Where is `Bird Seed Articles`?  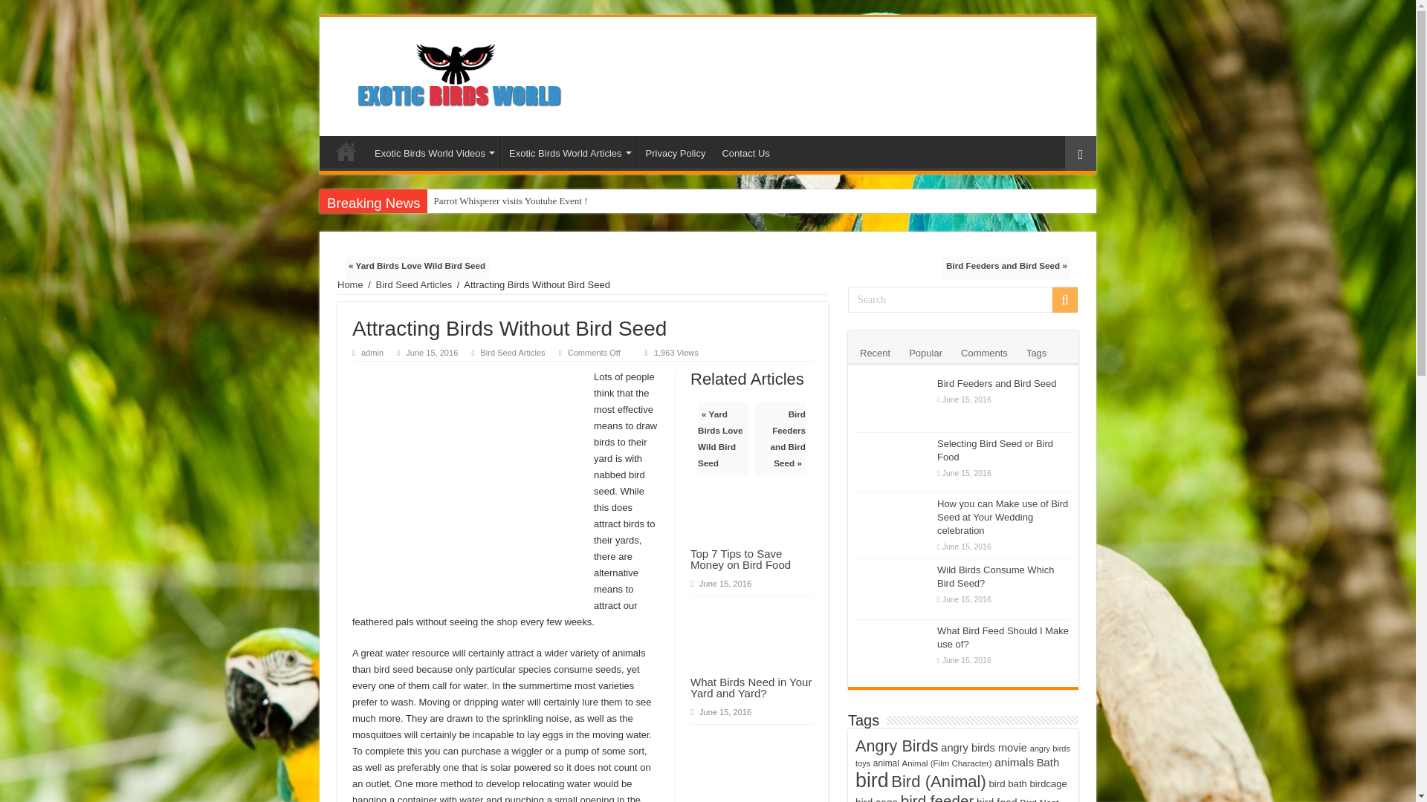
Bird Seed Articles is located at coordinates (512, 352).